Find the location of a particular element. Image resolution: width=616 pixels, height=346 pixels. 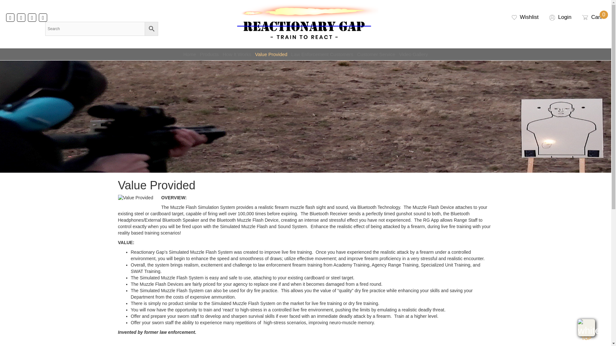

How It Works is located at coordinates (237, 54).